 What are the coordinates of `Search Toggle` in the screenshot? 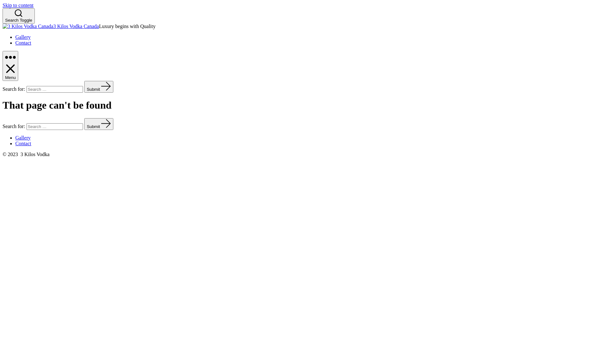 It's located at (19, 16).